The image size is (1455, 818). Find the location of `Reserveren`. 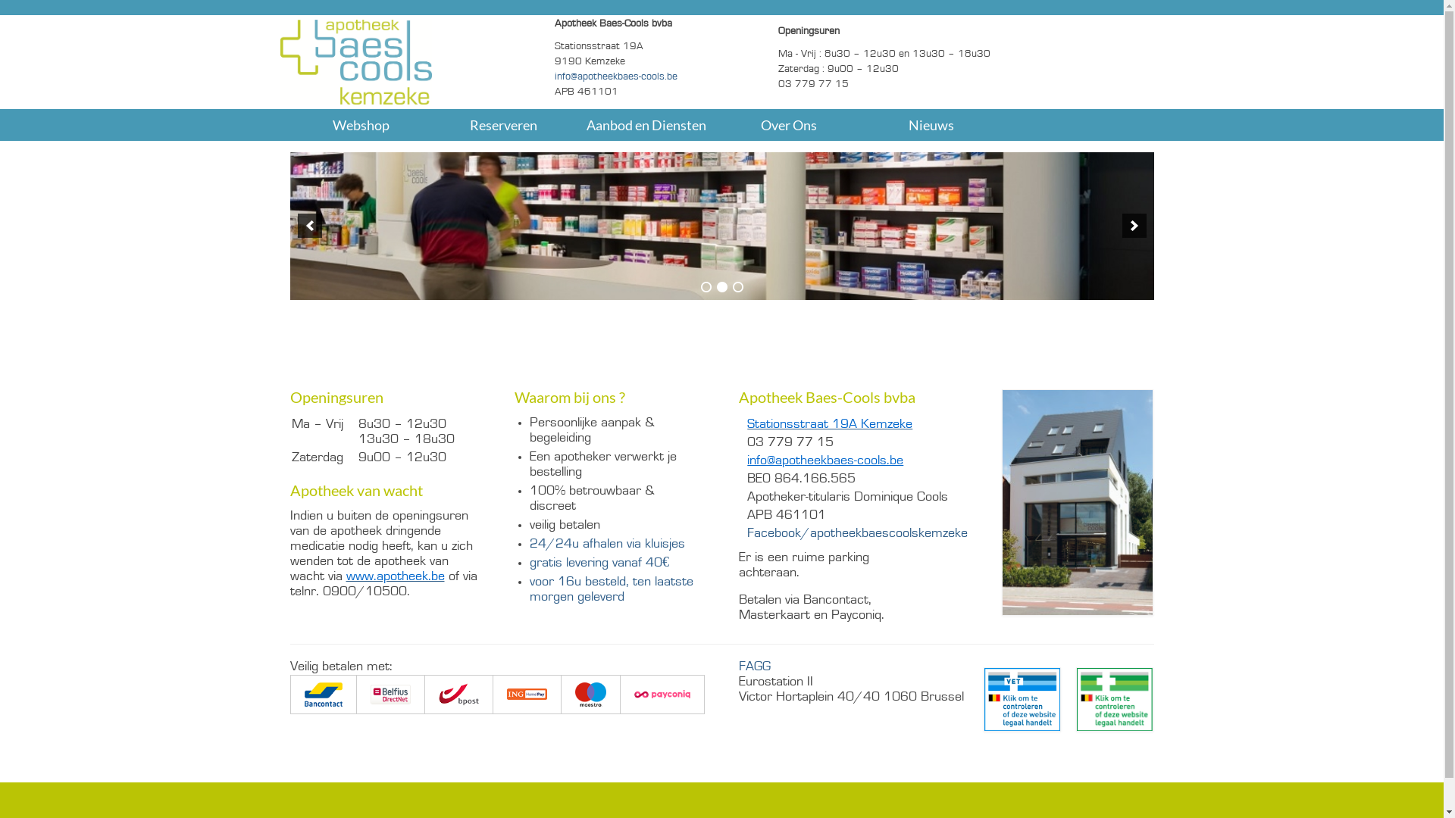

Reserveren is located at coordinates (504, 125).